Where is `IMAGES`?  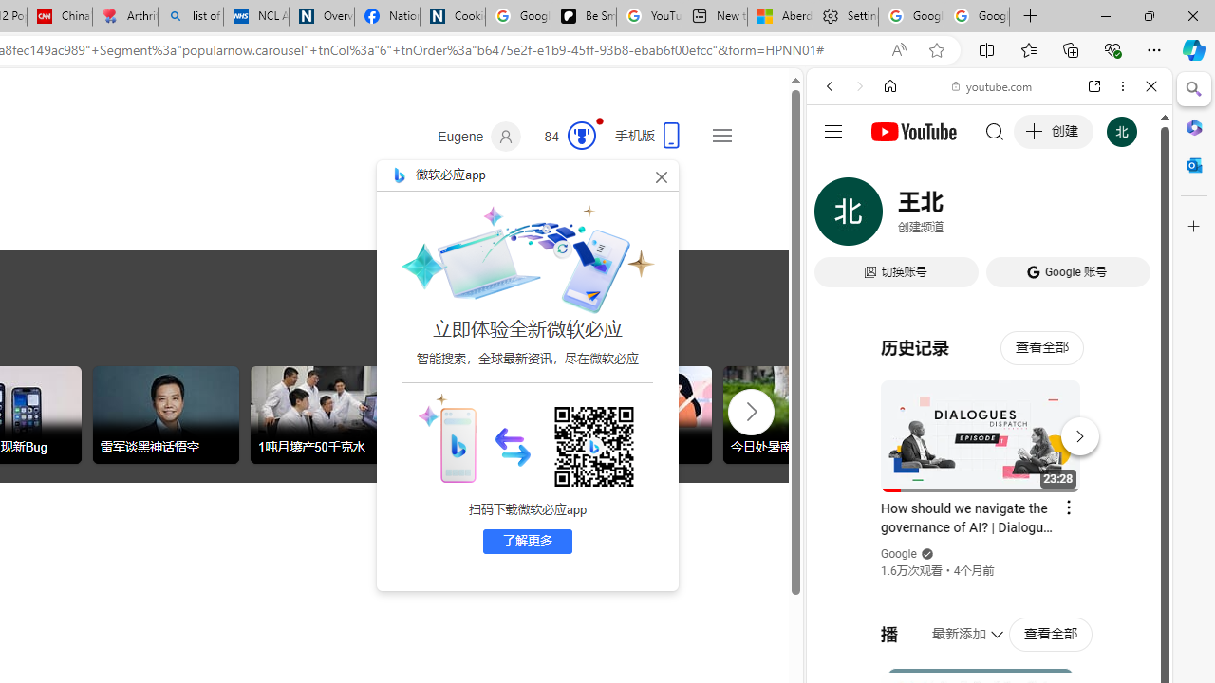
IMAGES is located at coordinates (892, 216).